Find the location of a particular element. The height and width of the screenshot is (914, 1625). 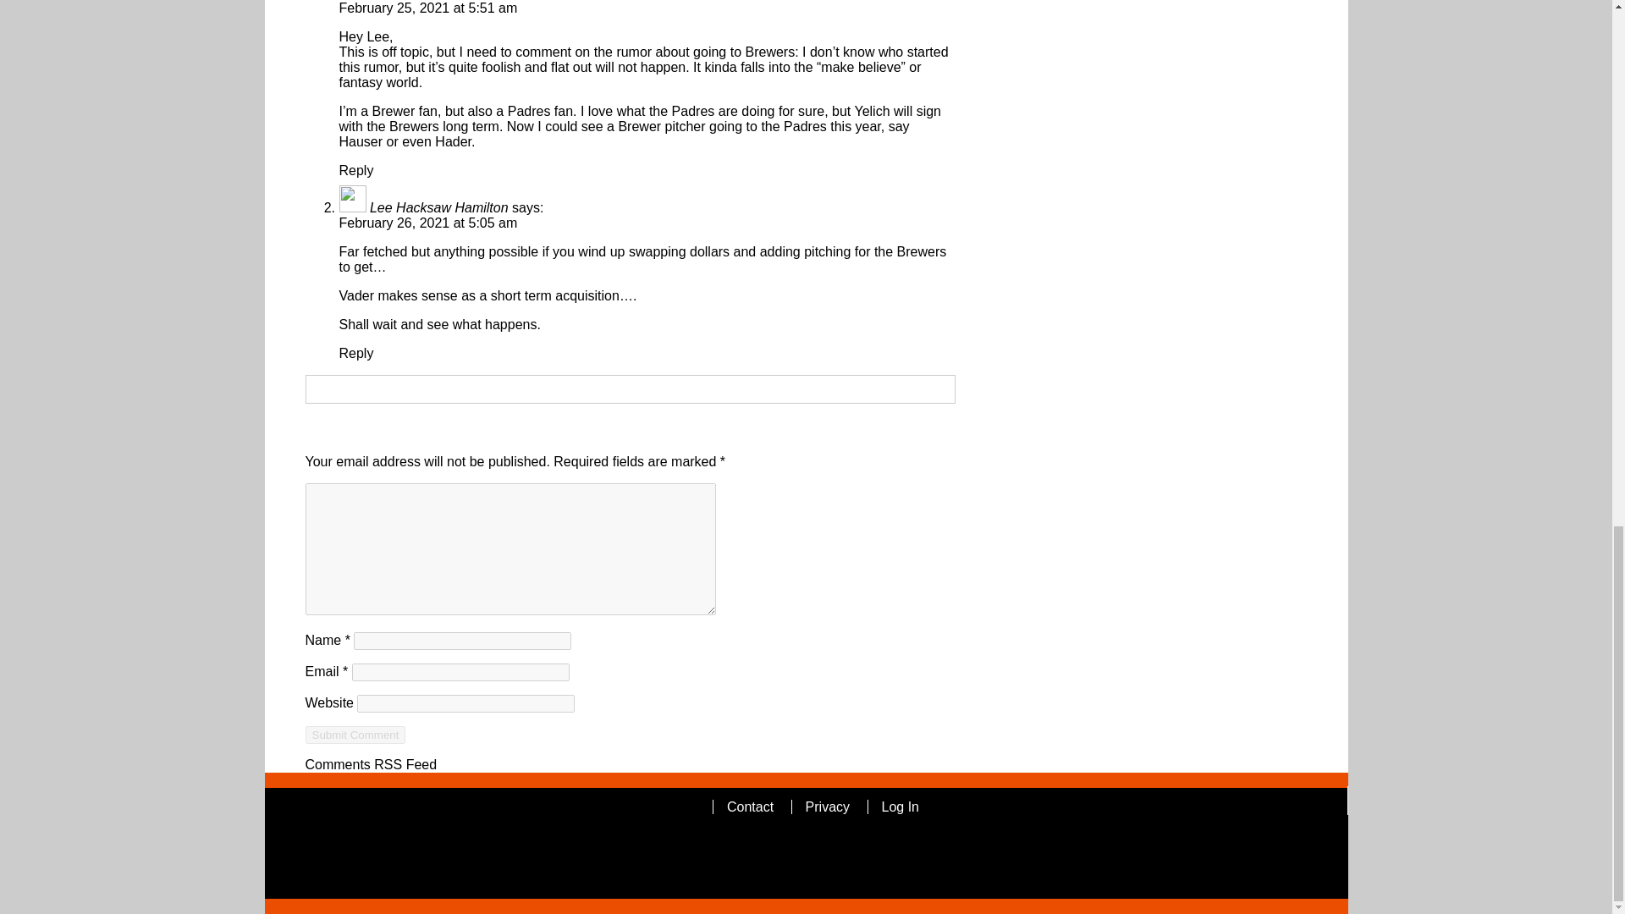

Comments RSS Feed is located at coordinates (371, 764).